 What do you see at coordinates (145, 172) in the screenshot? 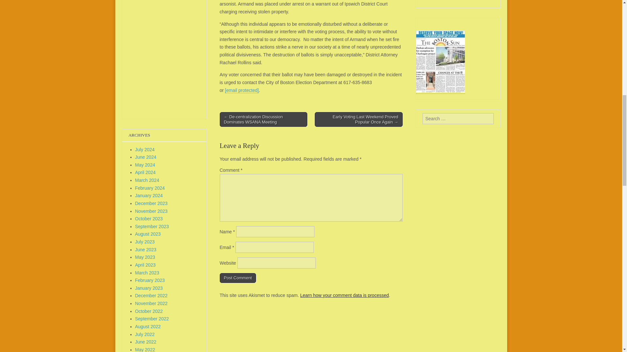
I see `April 2024` at bounding box center [145, 172].